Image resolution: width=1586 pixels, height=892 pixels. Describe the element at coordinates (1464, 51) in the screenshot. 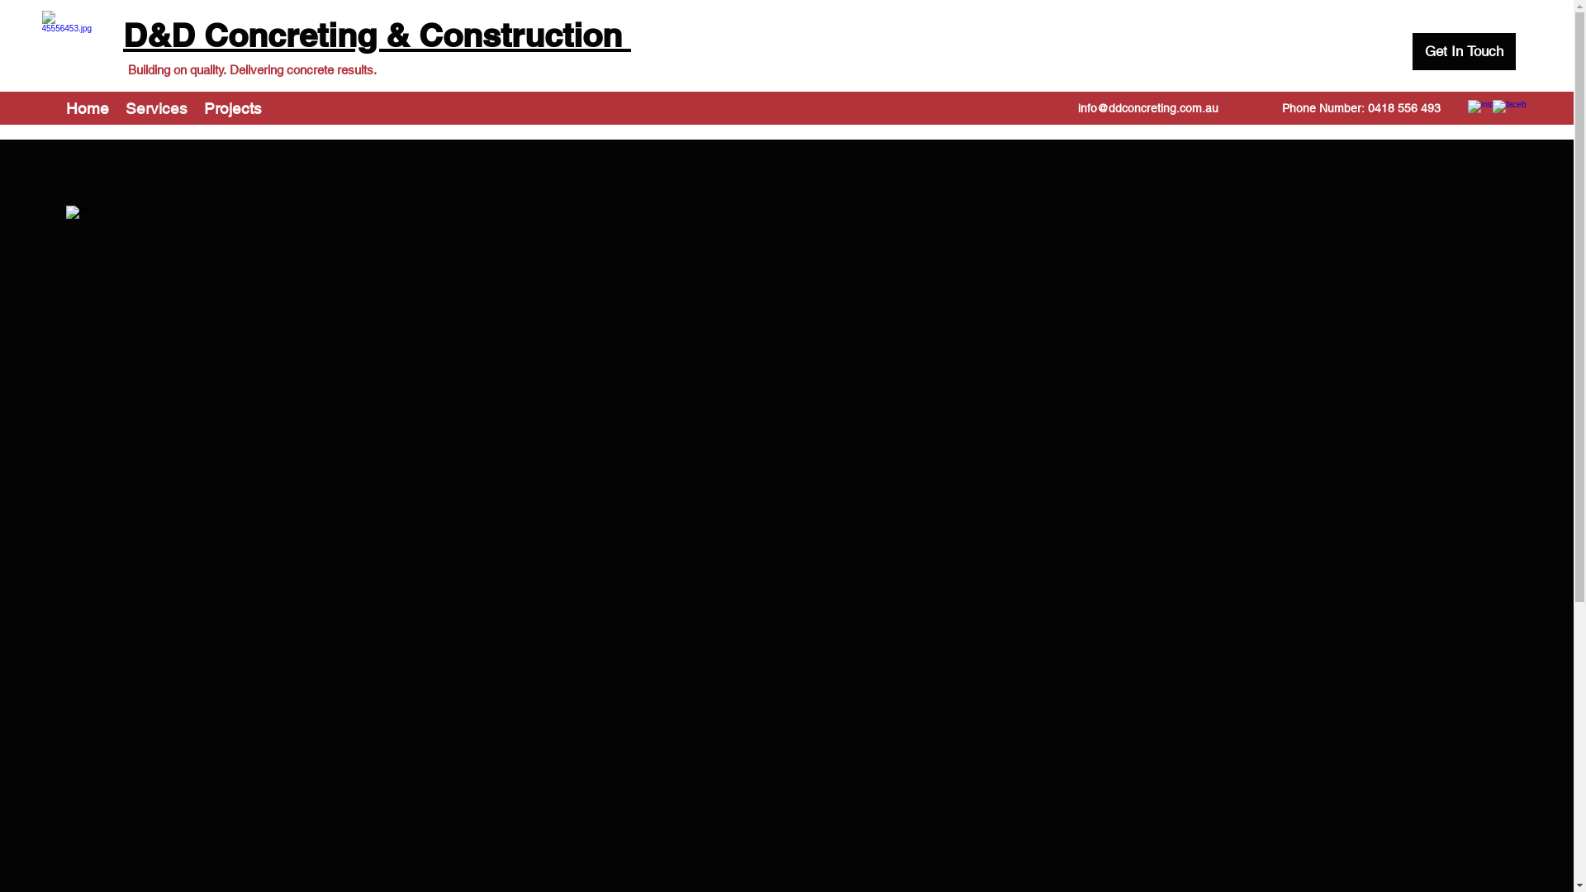

I see `Get In Touch` at that location.